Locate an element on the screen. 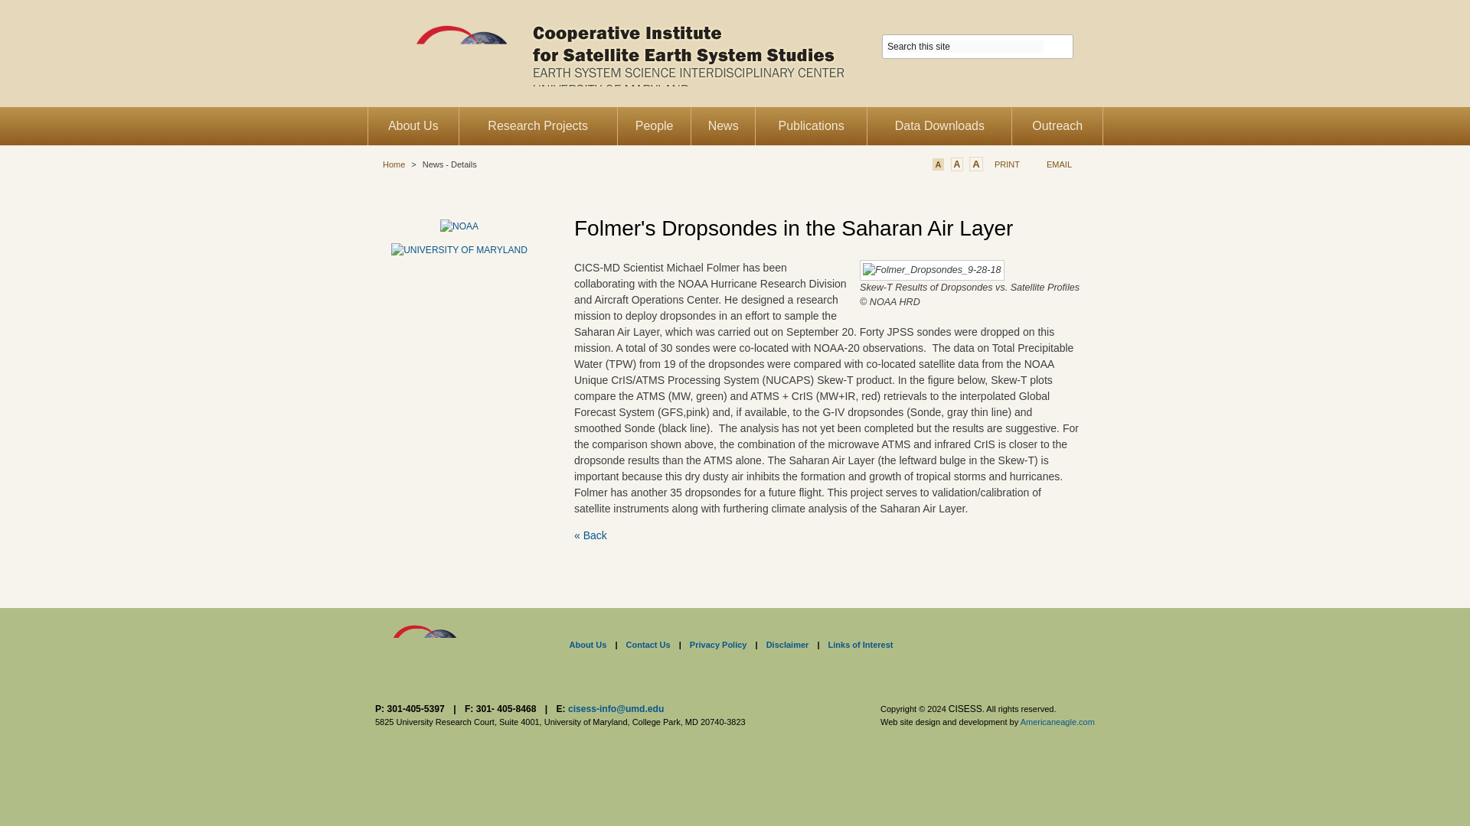 The width and height of the screenshot is (1470, 826). News is located at coordinates (722, 126).